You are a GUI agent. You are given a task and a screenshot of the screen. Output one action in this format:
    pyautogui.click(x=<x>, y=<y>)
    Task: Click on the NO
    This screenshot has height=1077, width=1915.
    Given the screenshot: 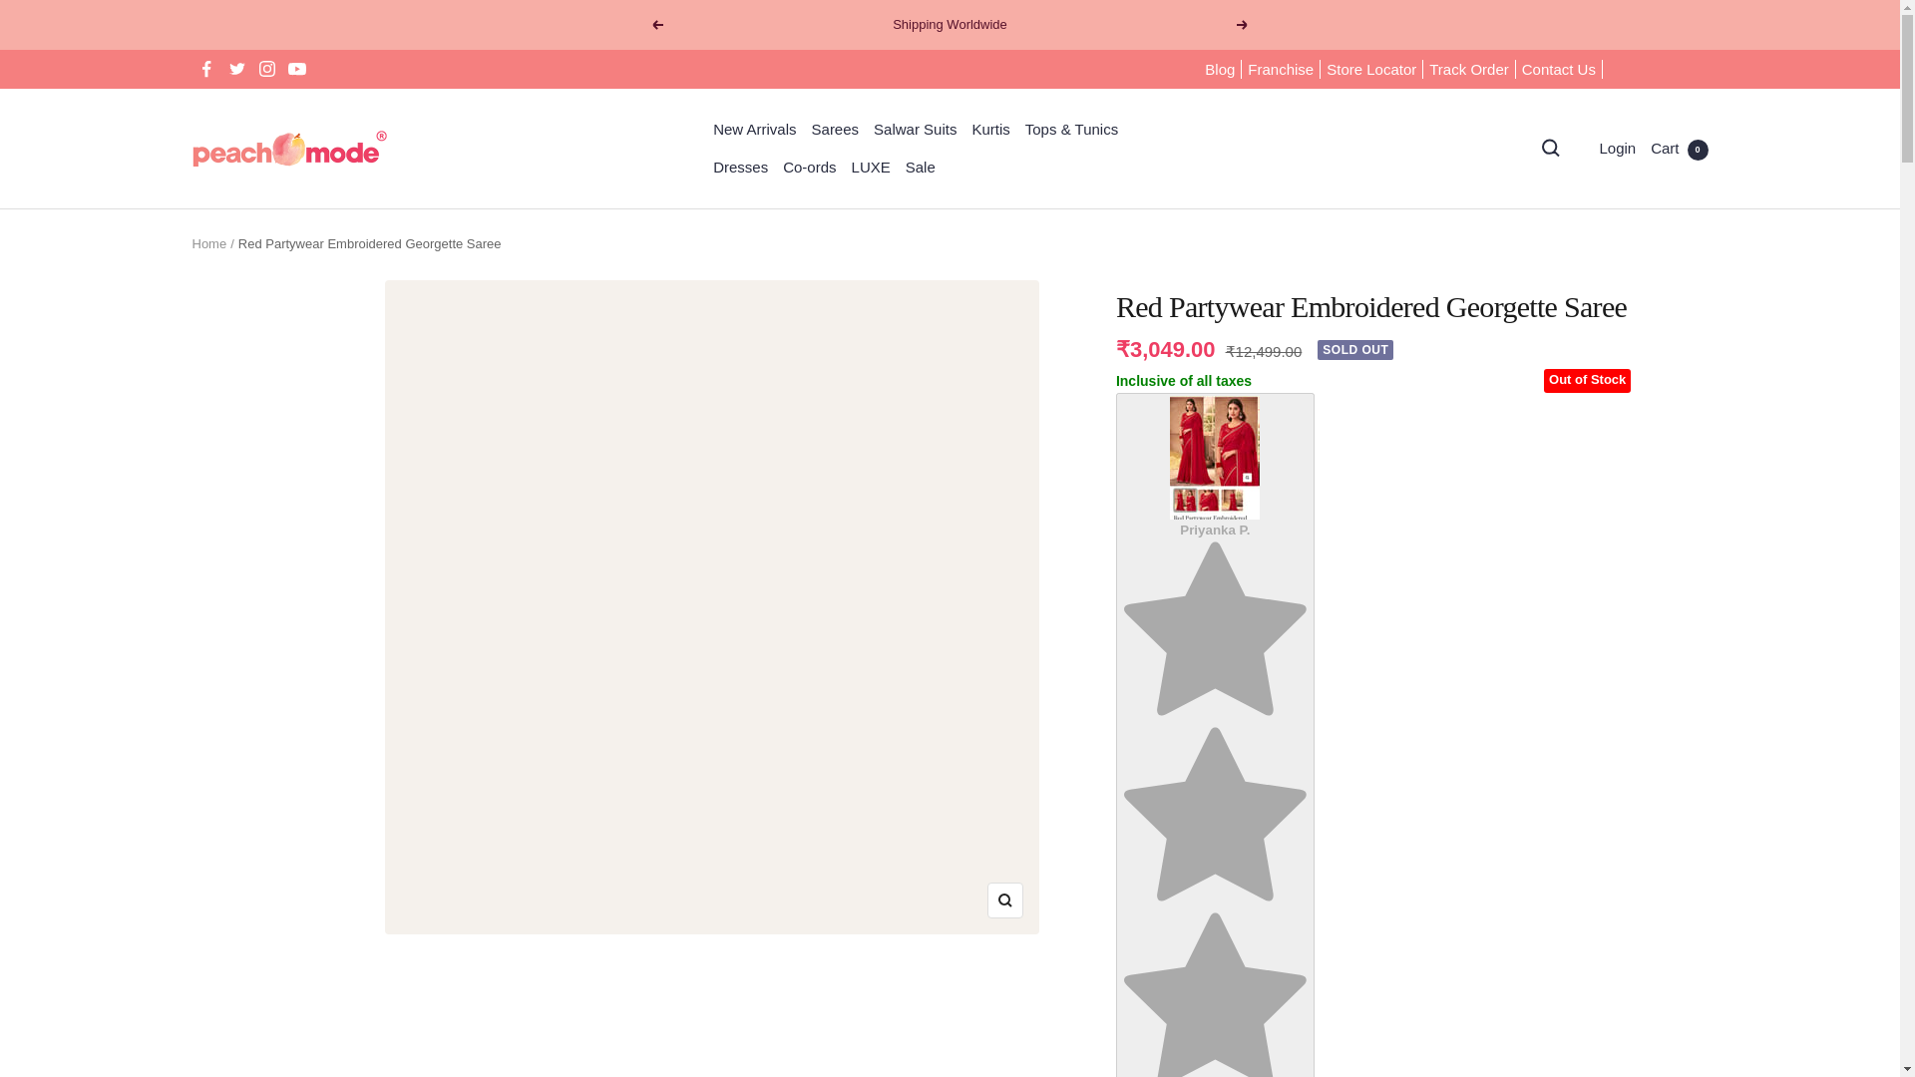 What is the action you would take?
    pyautogui.click(x=1580, y=828)
    